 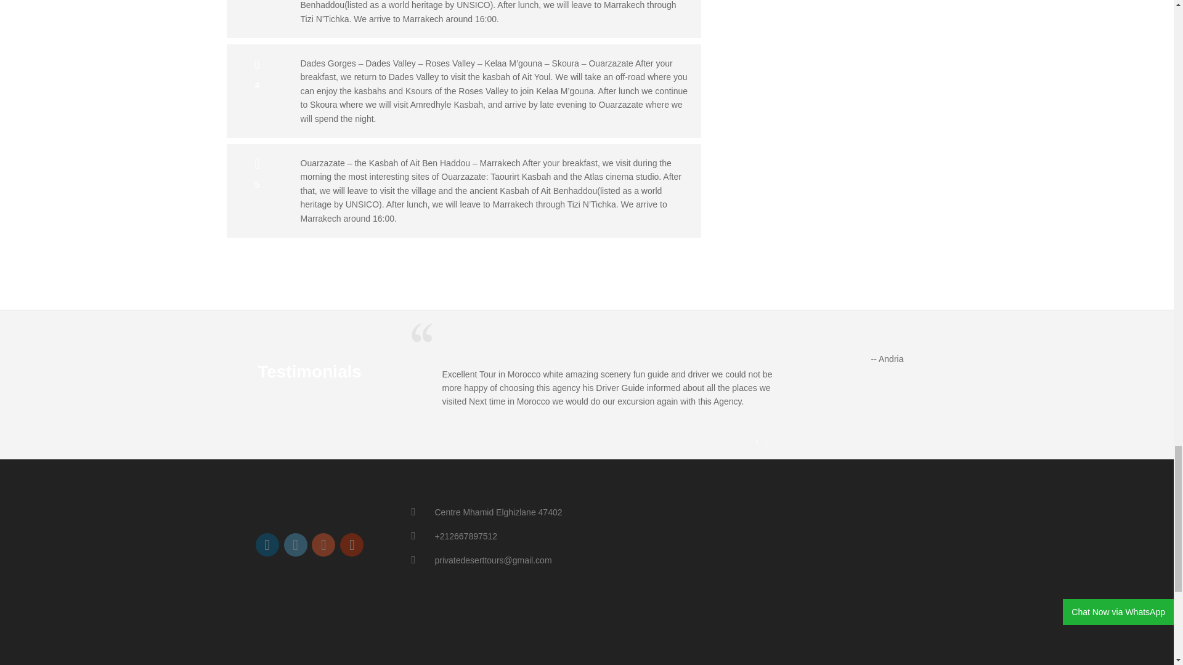 What do you see at coordinates (351, 544) in the screenshot?
I see `youtube` at bounding box center [351, 544].